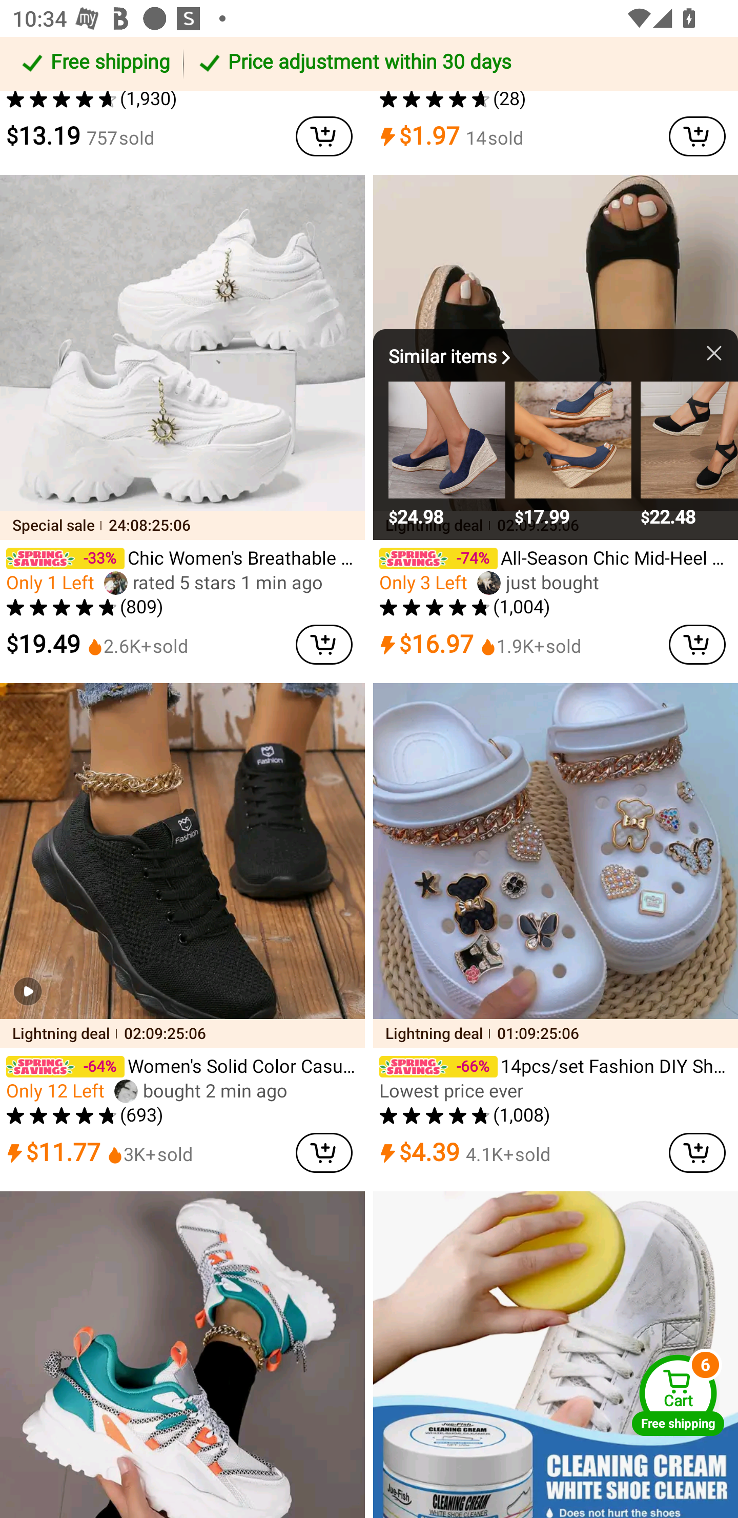  Describe the element at coordinates (447, 456) in the screenshot. I see `$24.98` at that location.